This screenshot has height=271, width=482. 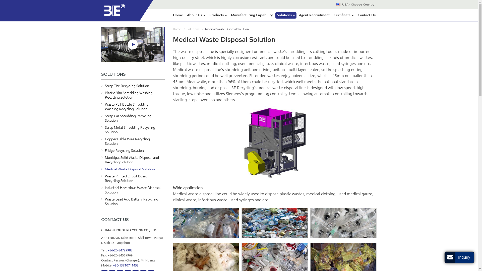 I want to click on Wide application, so click(x=206, y=223).